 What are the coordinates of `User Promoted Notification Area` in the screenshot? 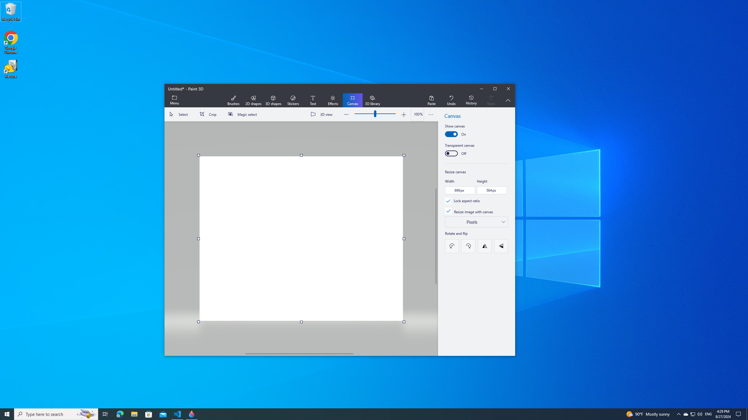 It's located at (692, 414).